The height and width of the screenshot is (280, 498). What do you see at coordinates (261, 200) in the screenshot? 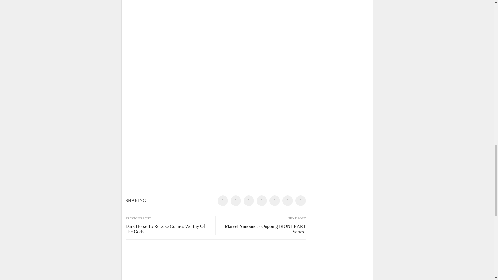
I see `Share on Tumblr` at bounding box center [261, 200].